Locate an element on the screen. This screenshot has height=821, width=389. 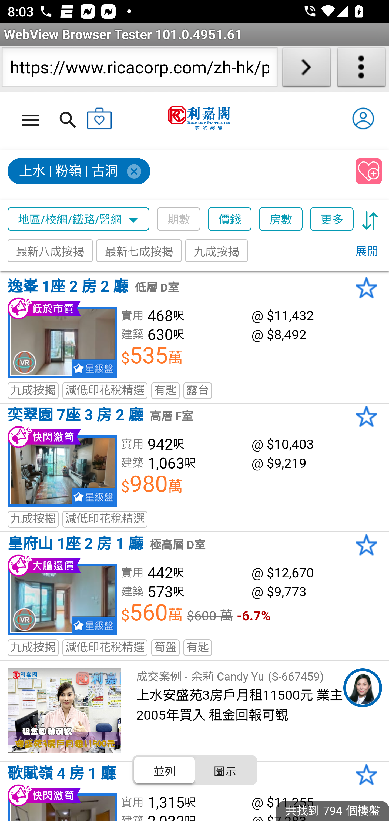
更多 is located at coordinates (332, 219).